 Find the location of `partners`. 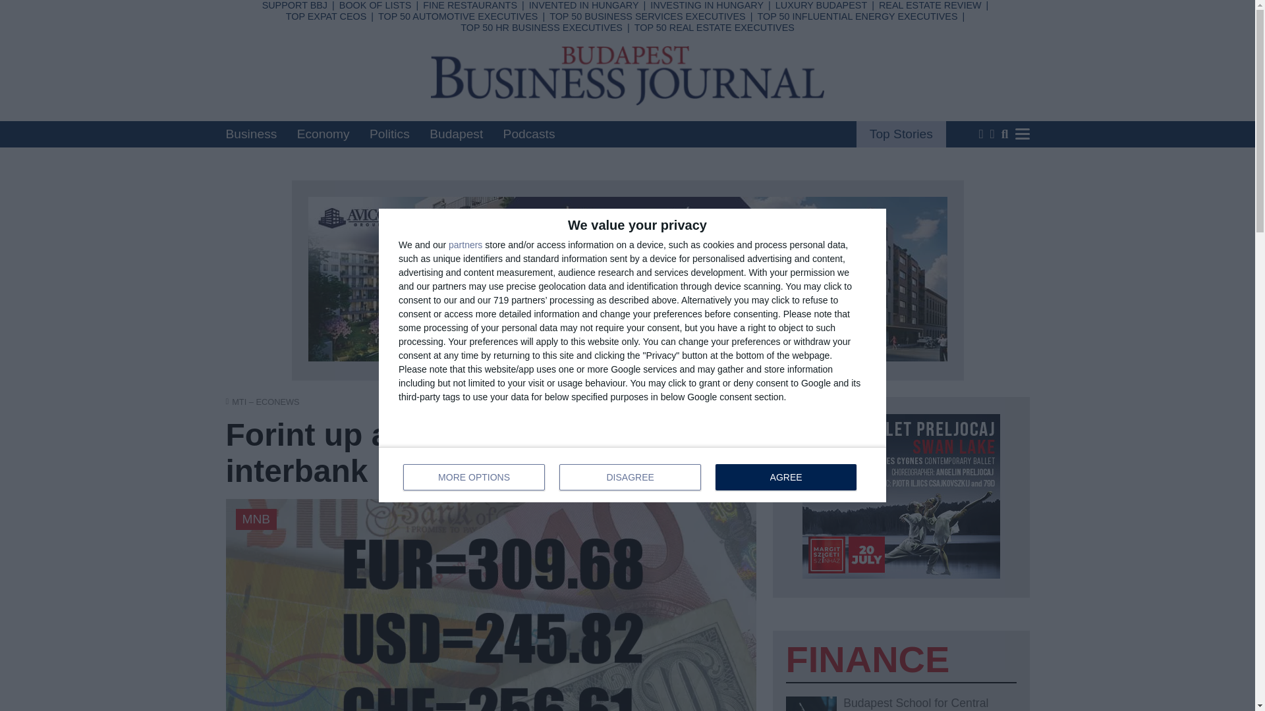

partners is located at coordinates (465, 245).